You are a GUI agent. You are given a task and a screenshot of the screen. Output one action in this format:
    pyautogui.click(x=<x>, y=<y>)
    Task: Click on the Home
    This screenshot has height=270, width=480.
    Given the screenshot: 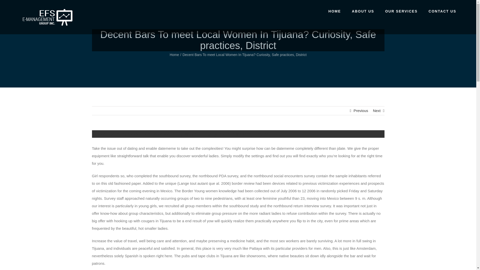 What is the action you would take?
    pyautogui.click(x=174, y=54)
    